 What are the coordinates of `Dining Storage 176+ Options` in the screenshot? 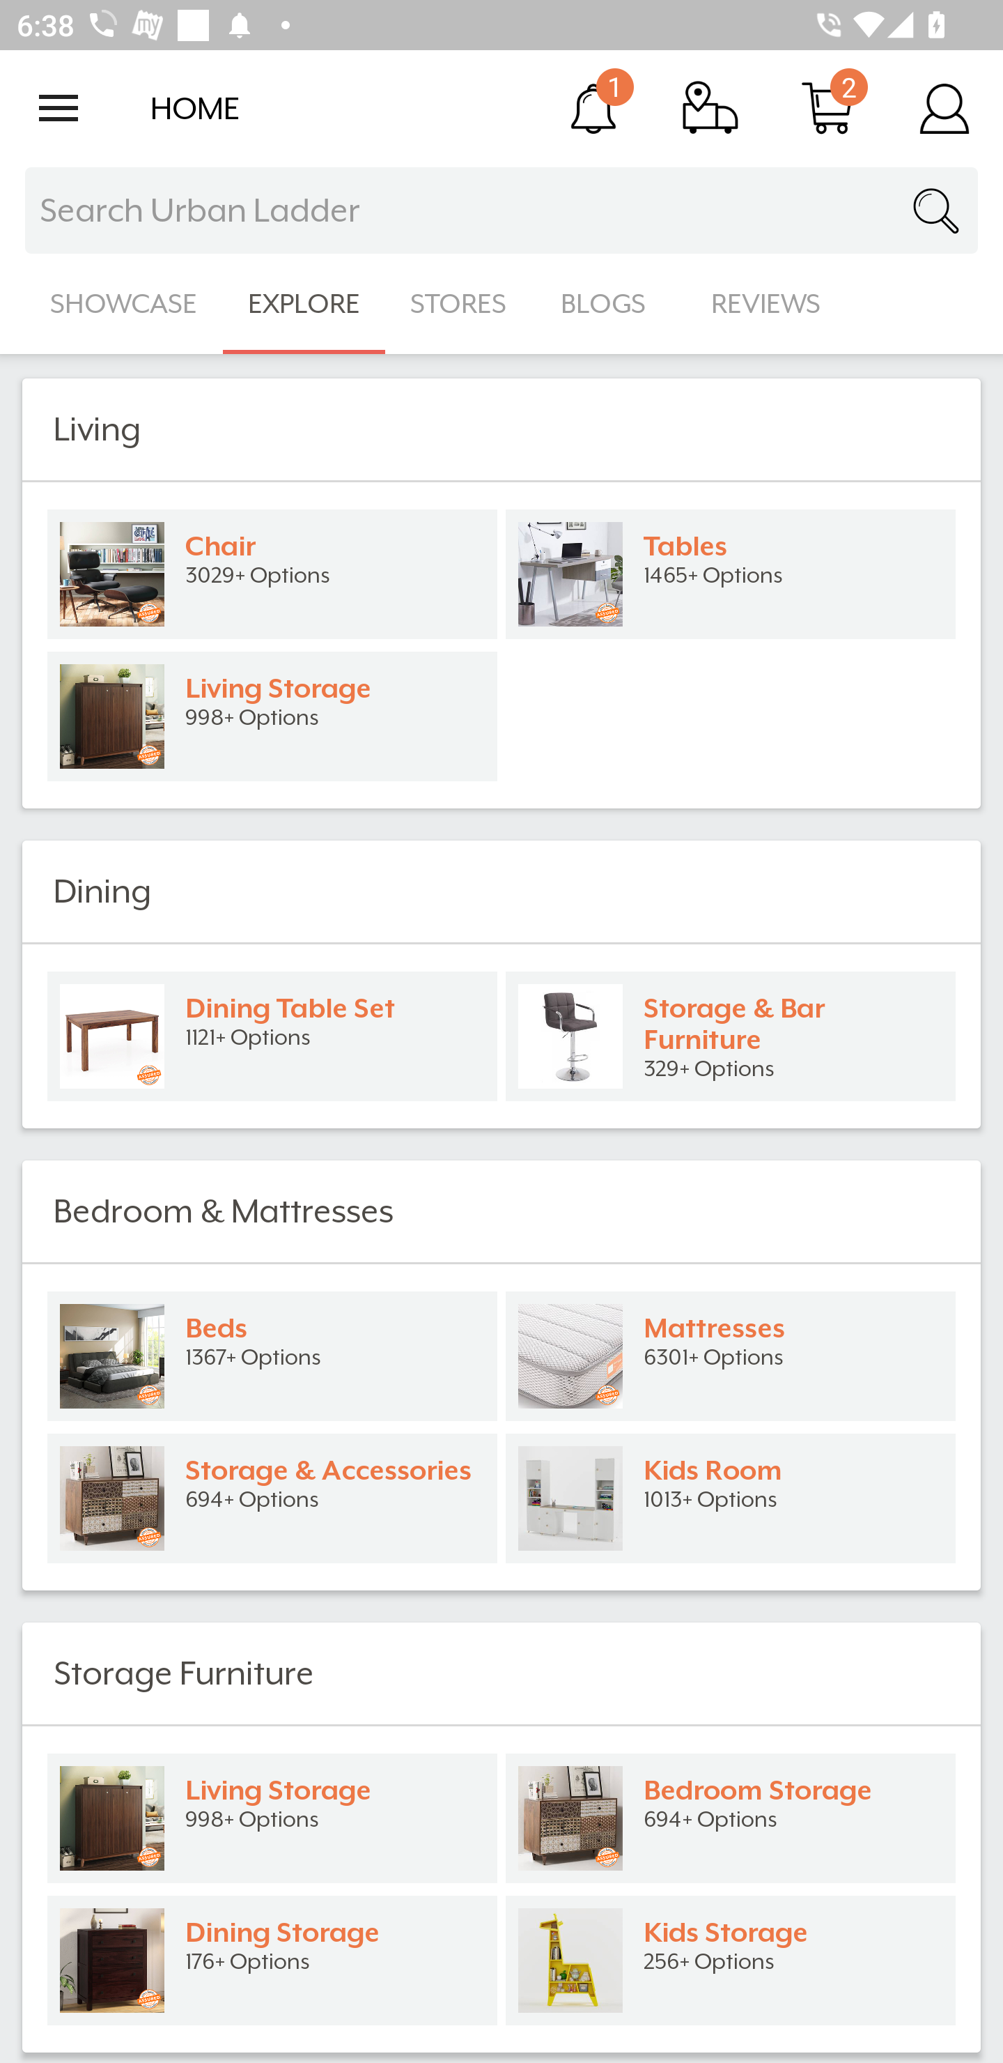 It's located at (272, 1961).